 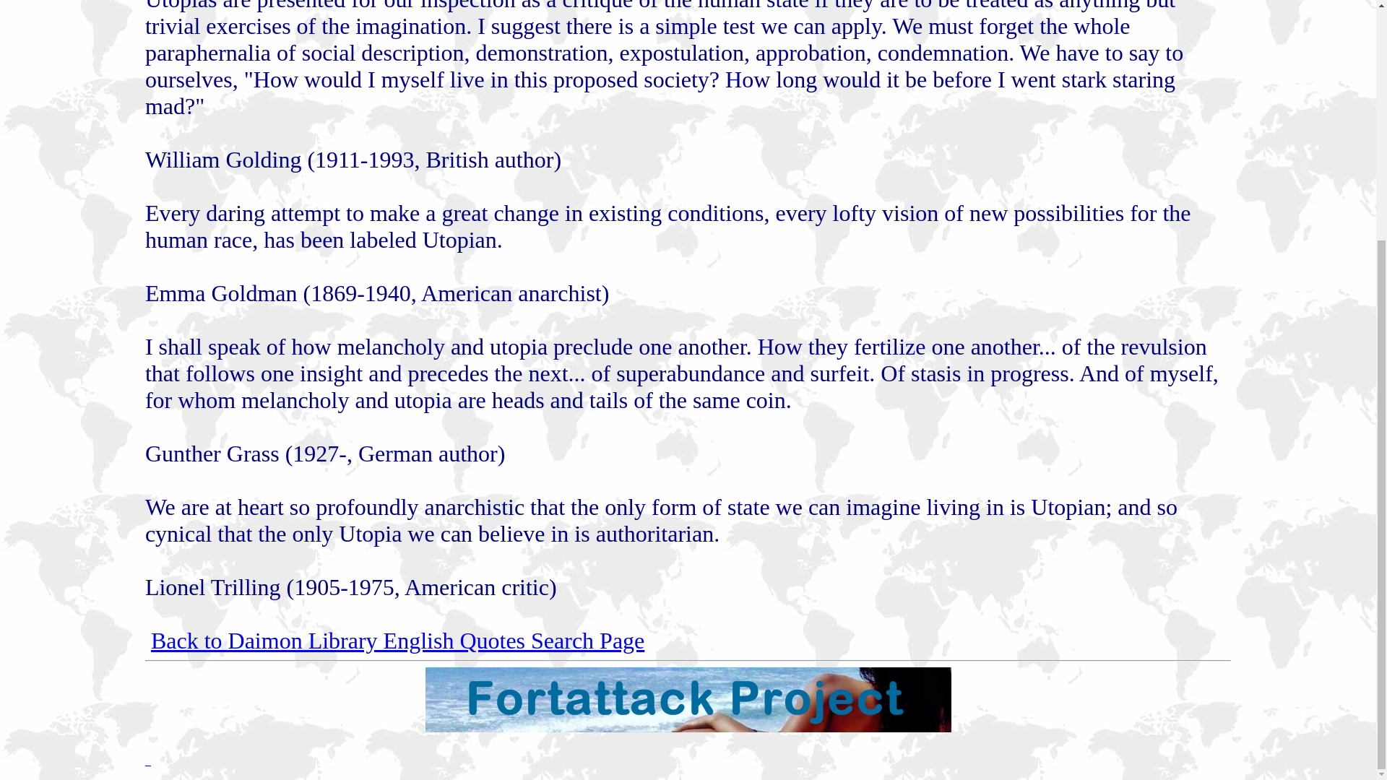 What do you see at coordinates (687, 728) in the screenshot?
I see `Fort attack blog project` at bounding box center [687, 728].